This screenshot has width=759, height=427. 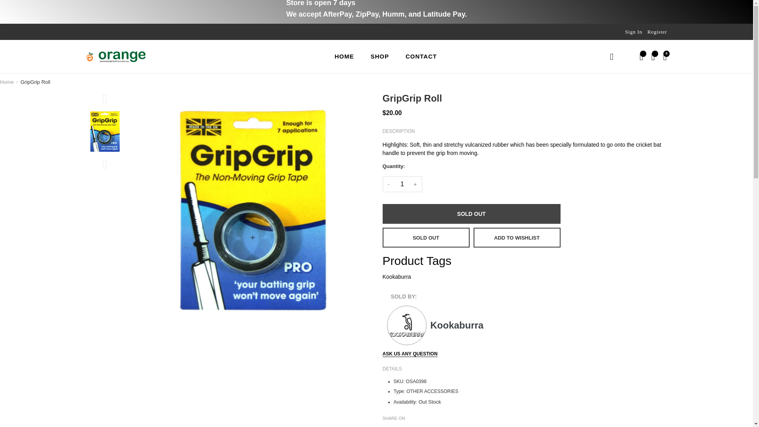 What do you see at coordinates (7, 82) in the screenshot?
I see `Orange Sports Aus` at bounding box center [7, 82].